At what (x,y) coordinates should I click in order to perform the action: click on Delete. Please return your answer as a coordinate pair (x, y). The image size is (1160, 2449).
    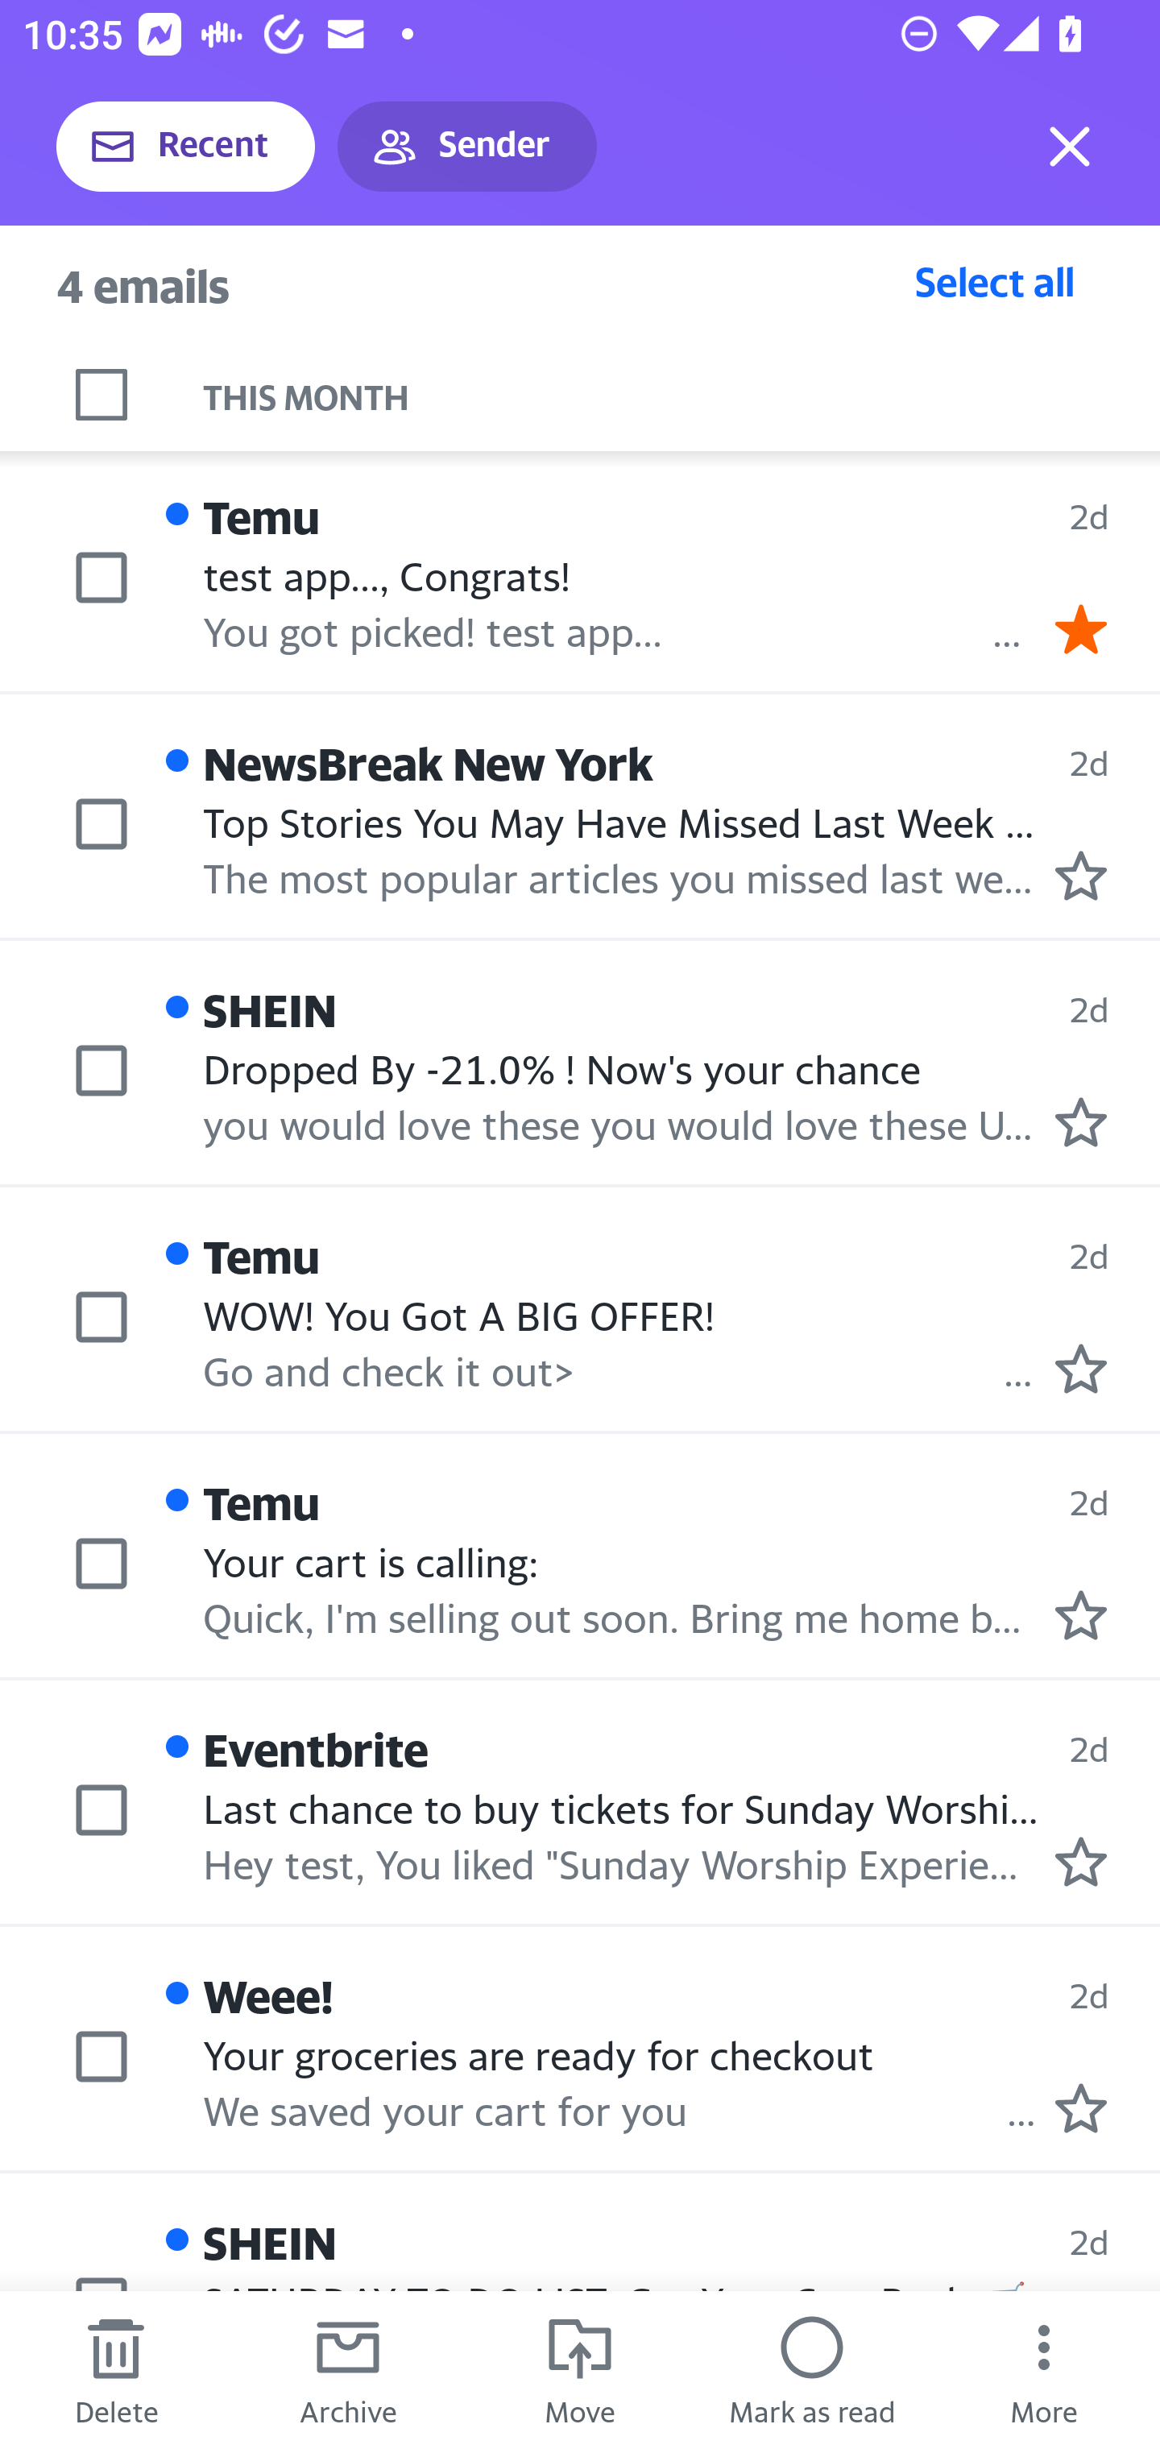
    Looking at the image, I should click on (116, 2370).